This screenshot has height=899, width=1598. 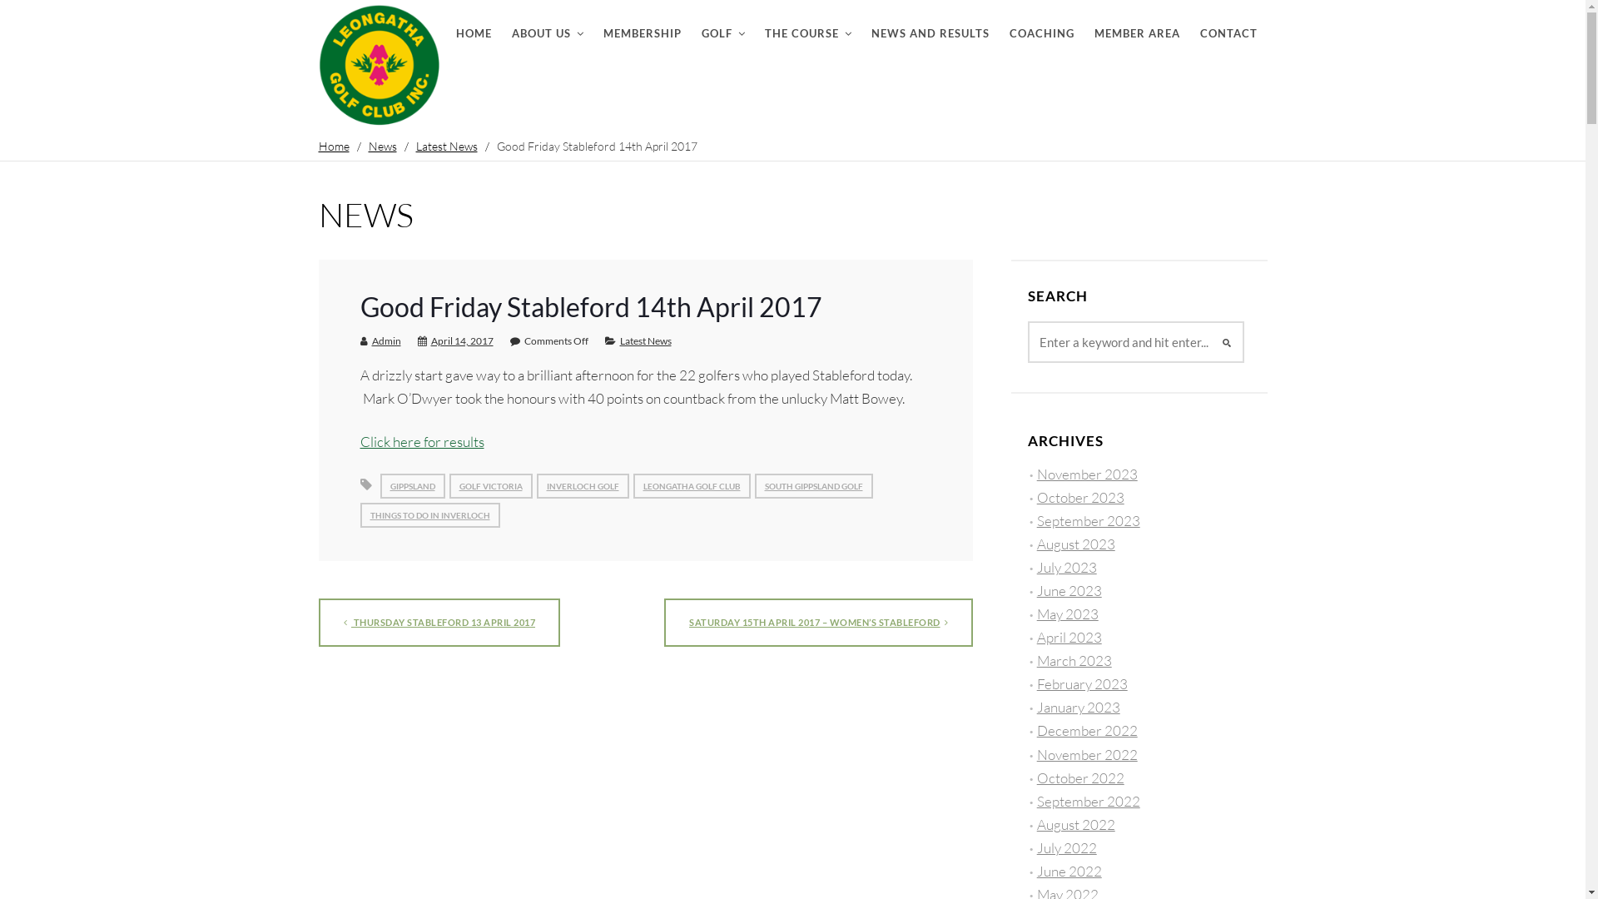 What do you see at coordinates (1087, 474) in the screenshot?
I see `November 2023` at bounding box center [1087, 474].